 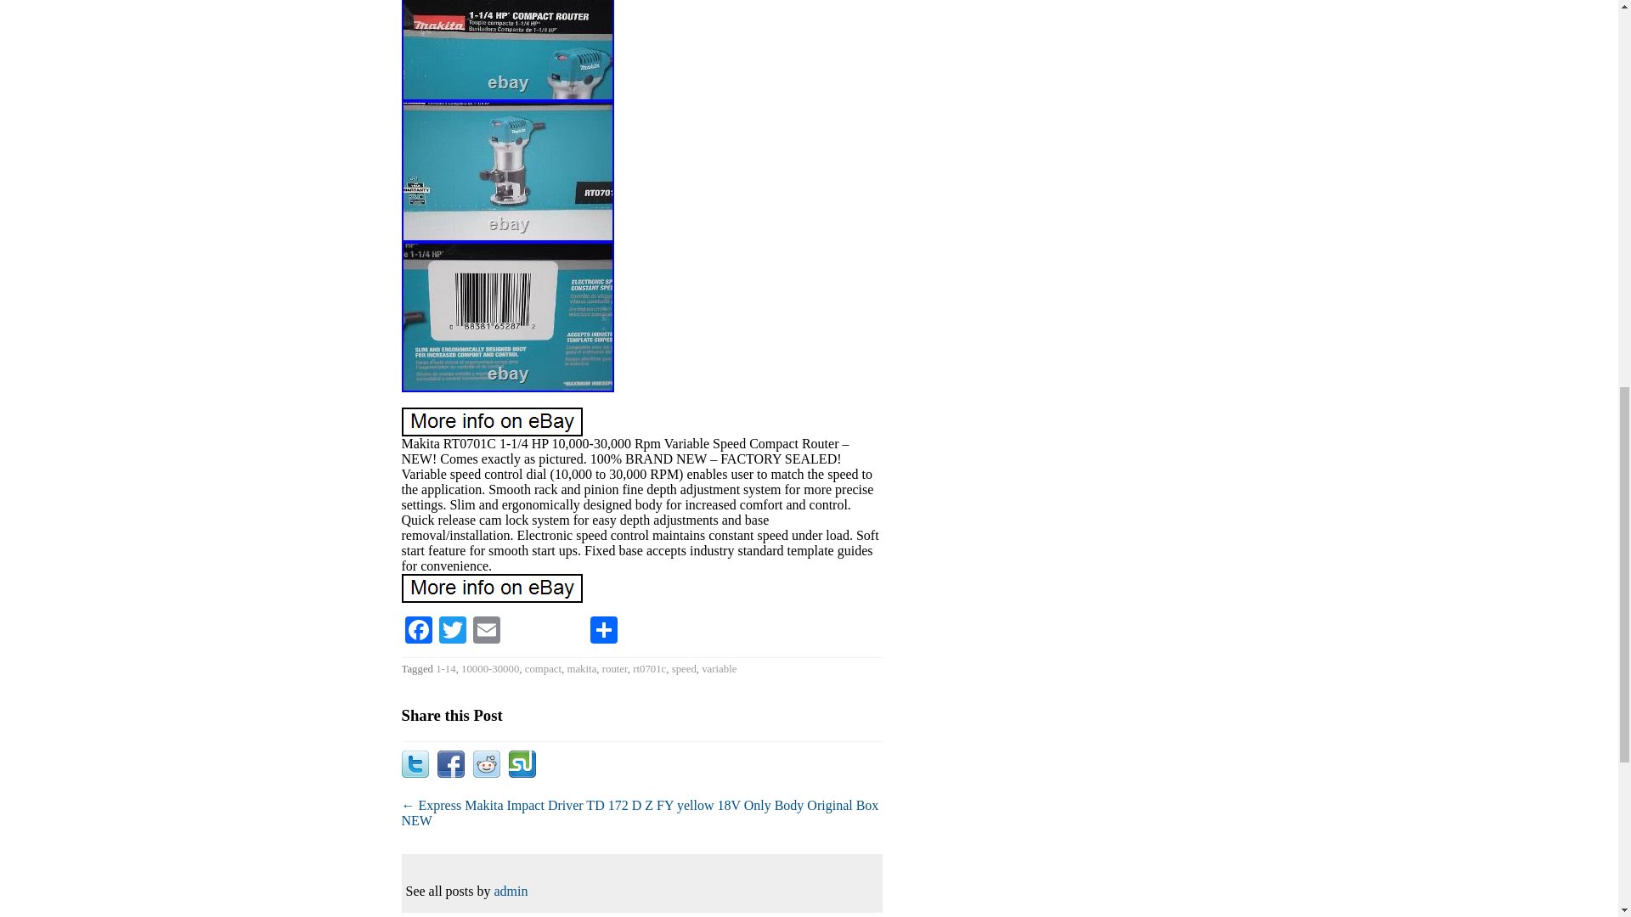 What do you see at coordinates (418, 630) in the screenshot?
I see `Facebook` at bounding box center [418, 630].